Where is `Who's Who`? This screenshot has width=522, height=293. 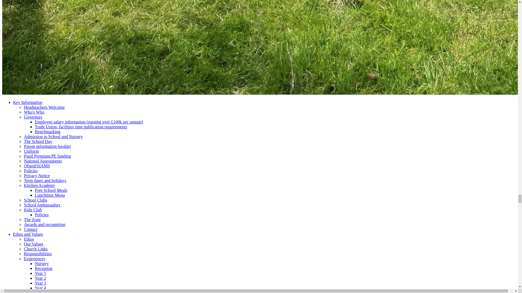 Who's Who is located at coordinates (34, 112).